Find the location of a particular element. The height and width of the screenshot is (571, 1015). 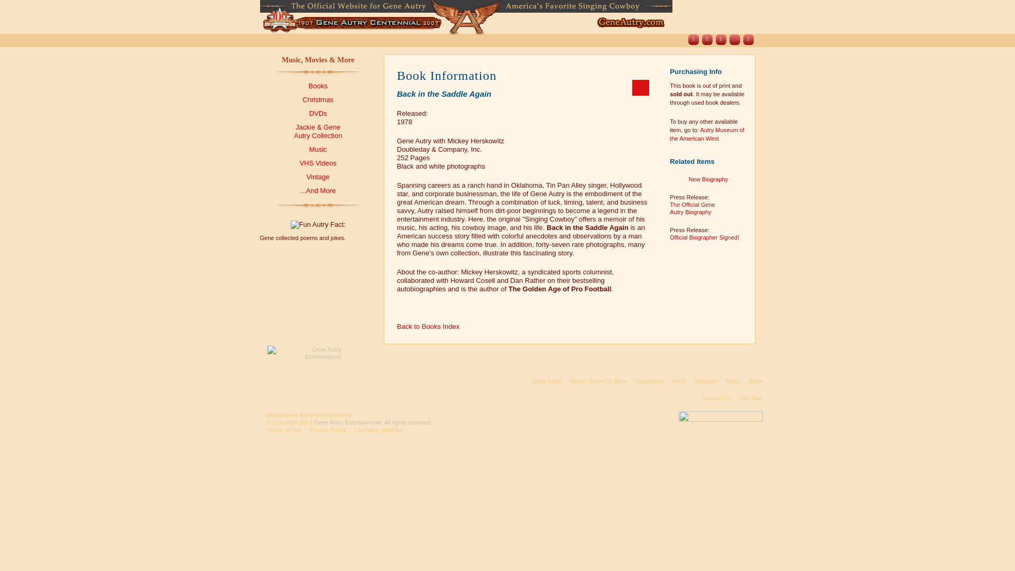

Museum is located at coordinates (499, 40).